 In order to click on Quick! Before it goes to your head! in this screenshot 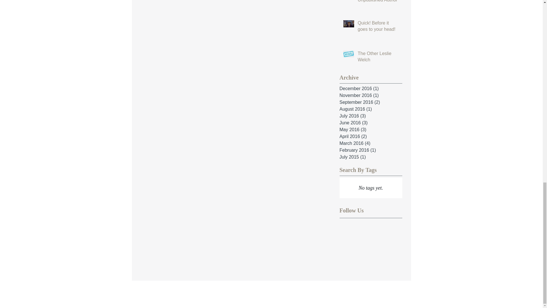, I will do `click(378, 27)`.